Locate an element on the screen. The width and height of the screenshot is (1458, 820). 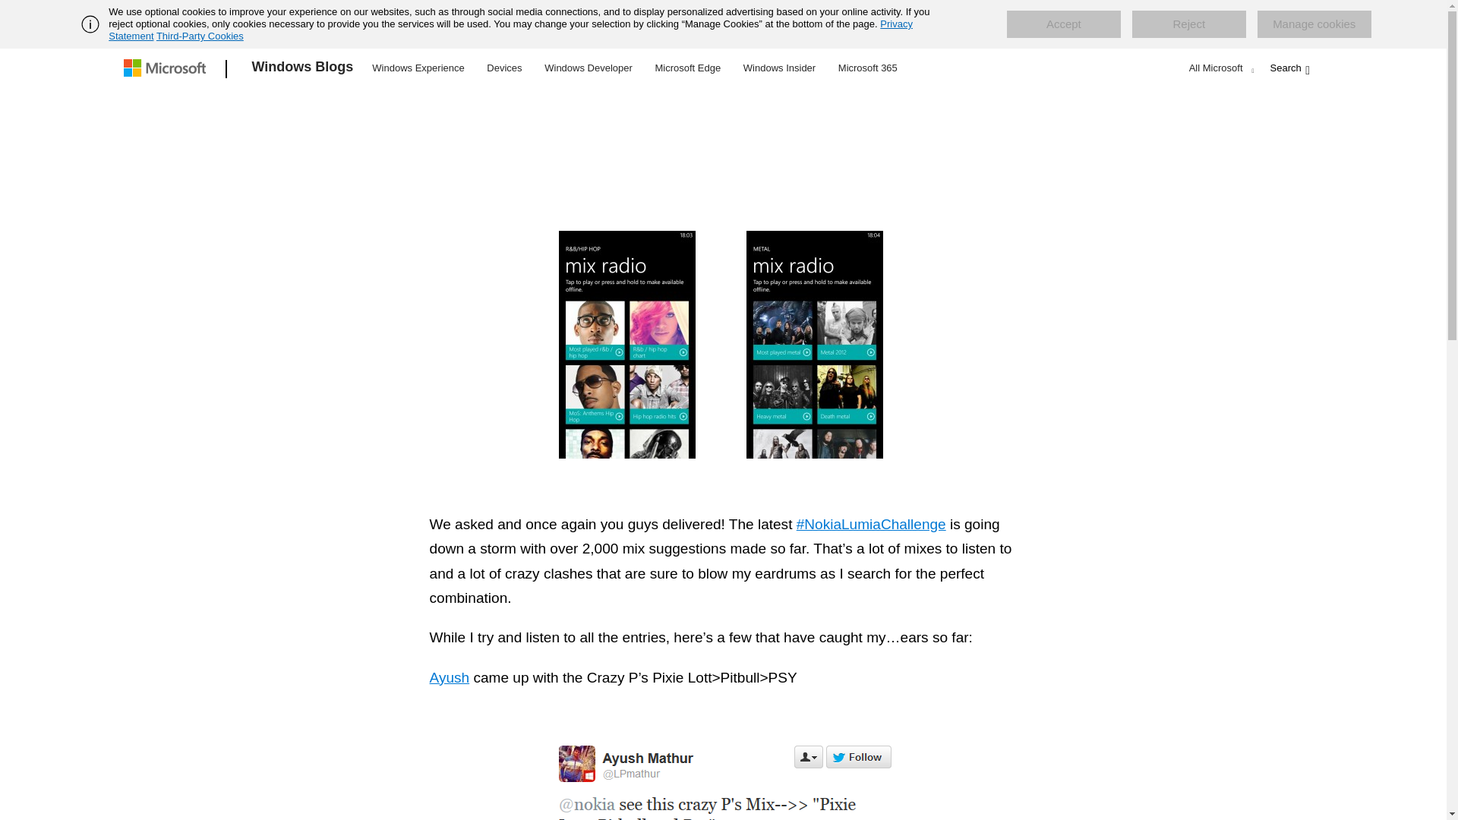
Devices is located at coordinates (503, 67).